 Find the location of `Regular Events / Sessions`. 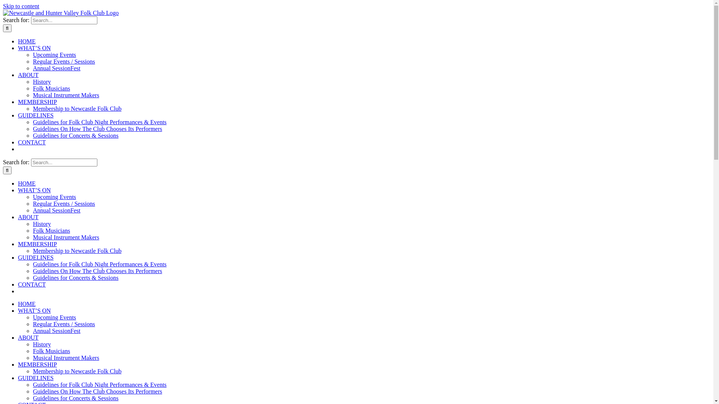

Regular Events / Sessions is located at coordinates (64, 203).